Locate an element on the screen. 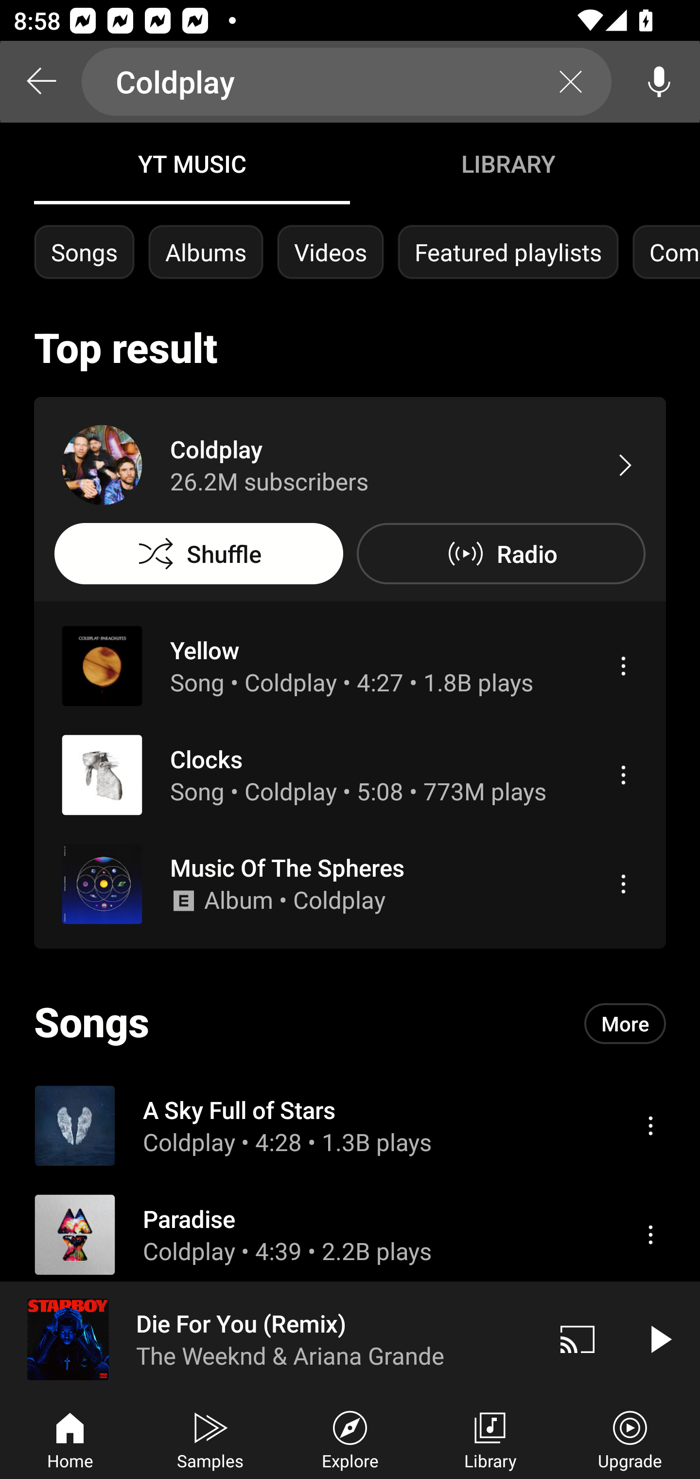  Coldplay is located at coordinates (347, 82).